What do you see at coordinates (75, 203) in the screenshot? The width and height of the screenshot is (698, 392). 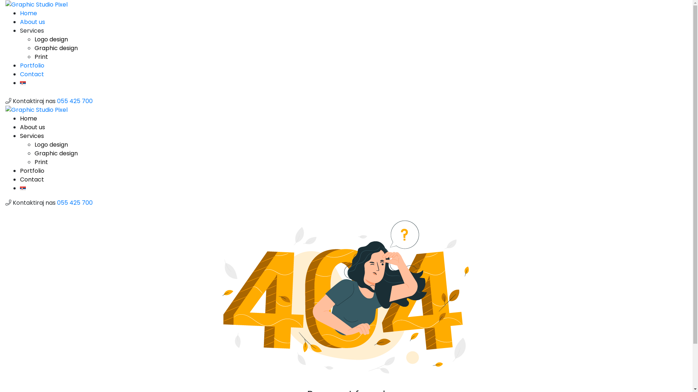 I see `055 425 700` at bounding box center [75, 203].